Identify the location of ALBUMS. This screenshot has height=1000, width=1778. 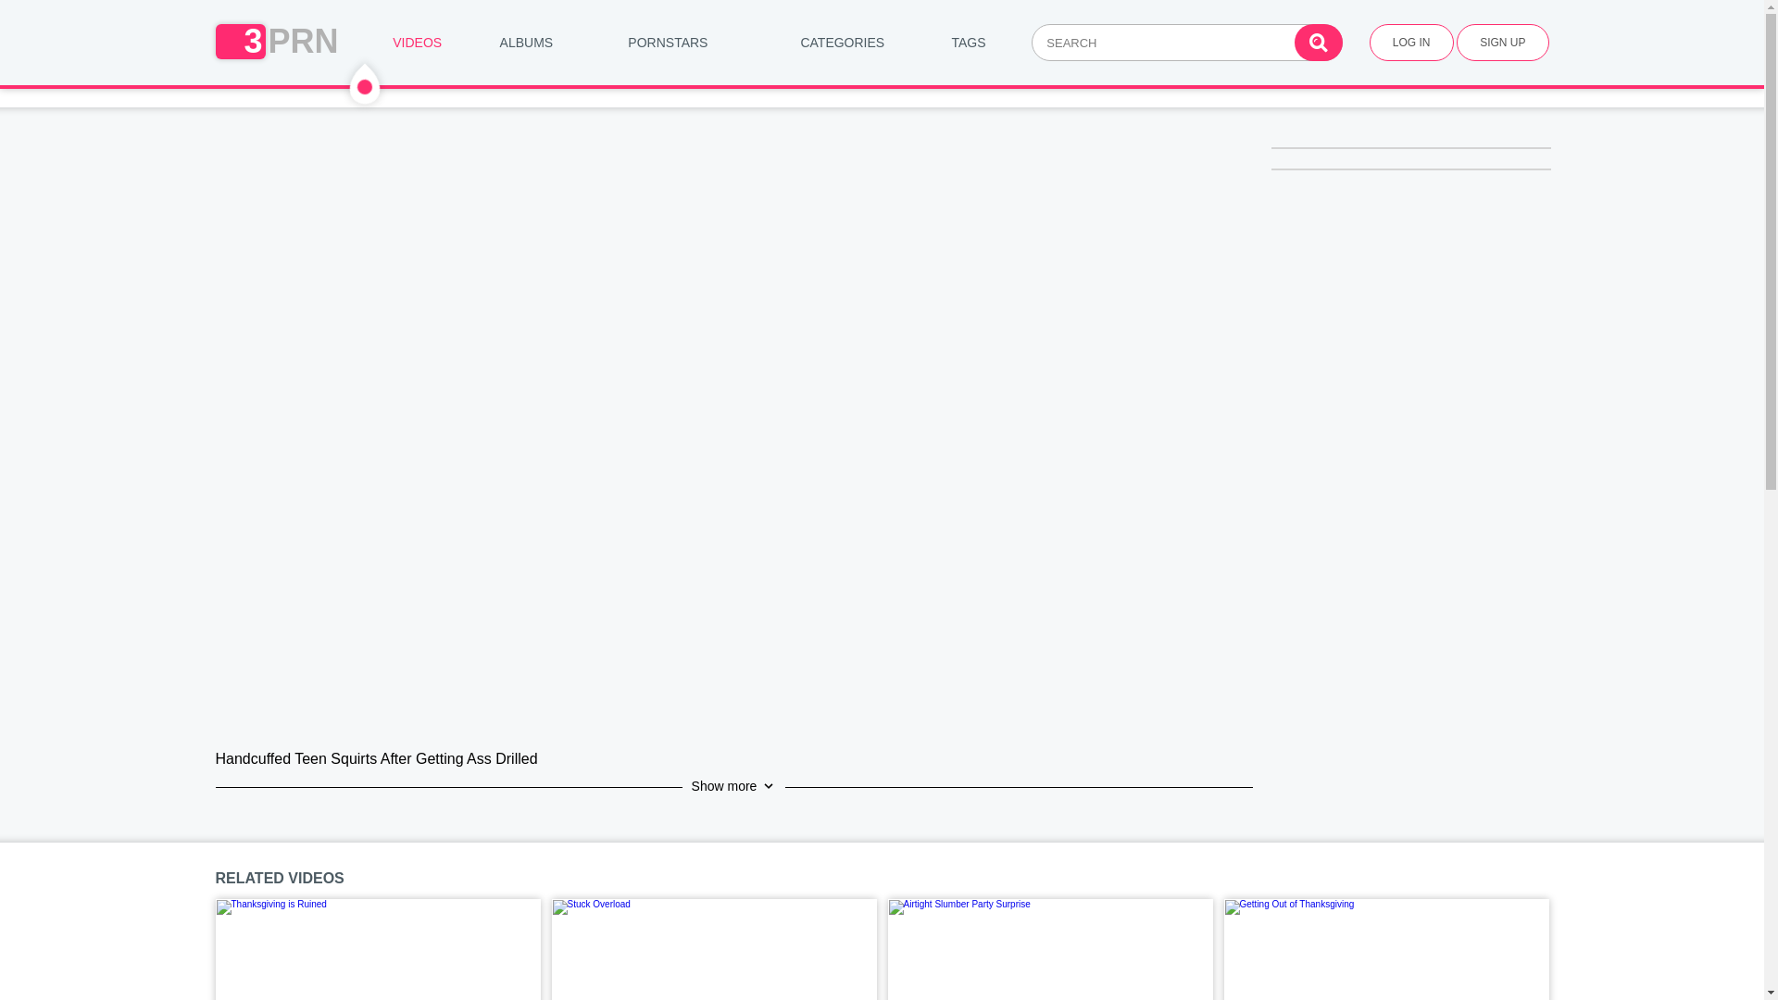
(526, 43).